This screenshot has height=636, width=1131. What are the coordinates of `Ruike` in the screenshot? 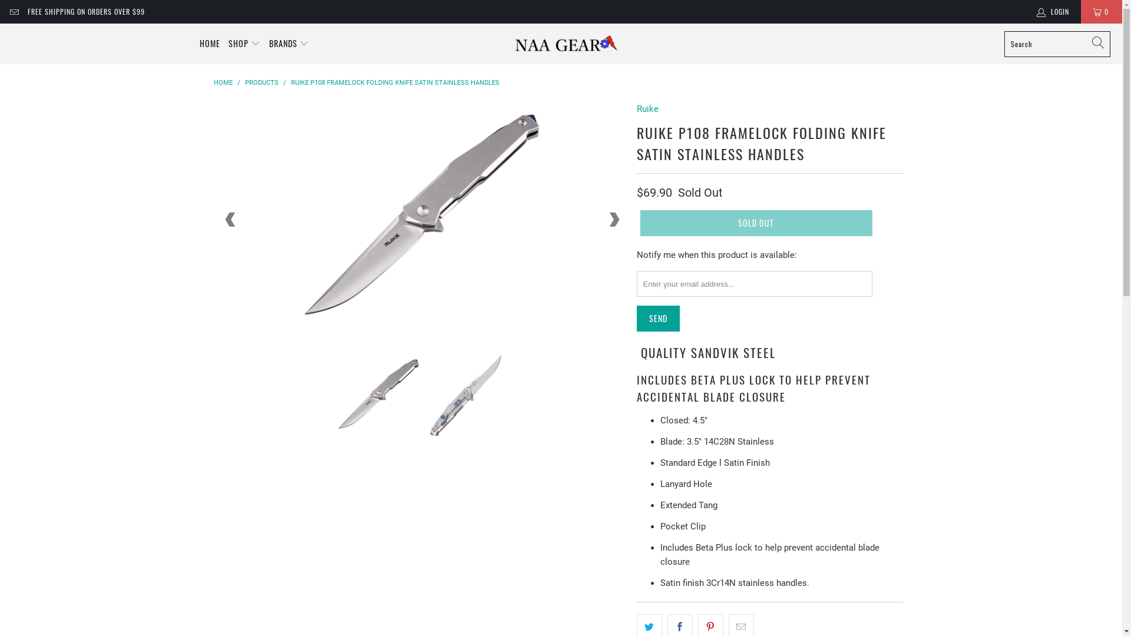 It's located at (647, 109).